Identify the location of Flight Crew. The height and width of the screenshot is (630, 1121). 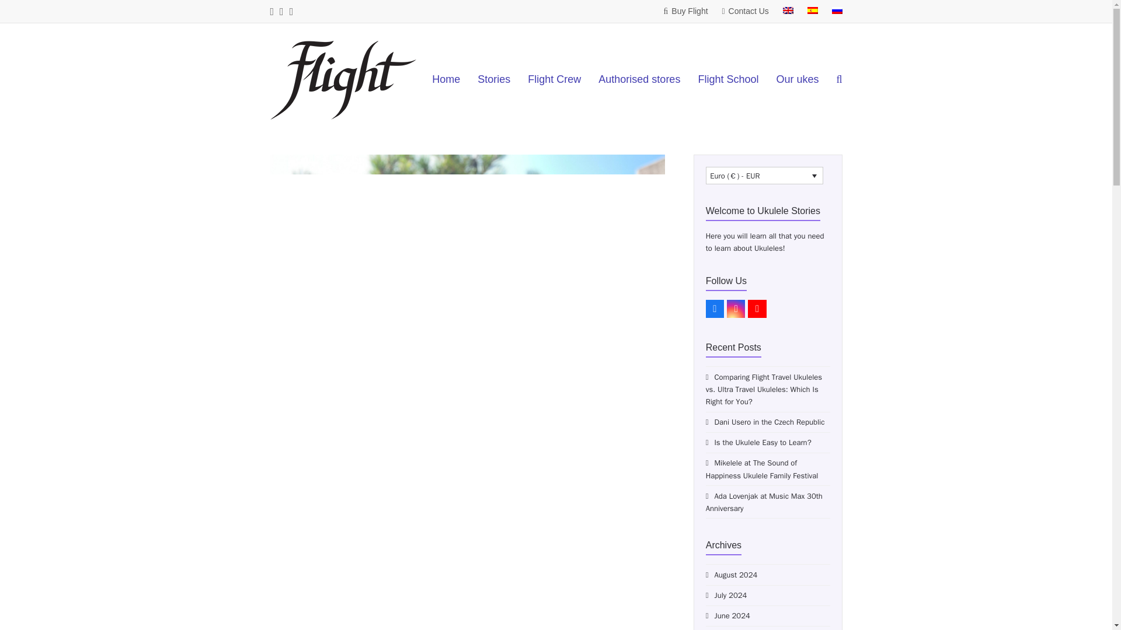
(553, 80).